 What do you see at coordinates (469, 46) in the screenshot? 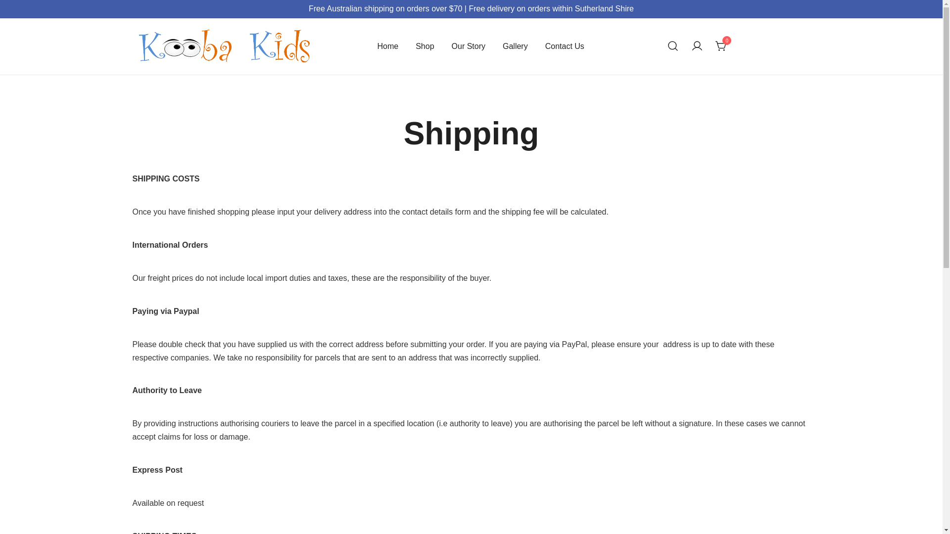
I see `Our Story` at bounding box center [469, 46].